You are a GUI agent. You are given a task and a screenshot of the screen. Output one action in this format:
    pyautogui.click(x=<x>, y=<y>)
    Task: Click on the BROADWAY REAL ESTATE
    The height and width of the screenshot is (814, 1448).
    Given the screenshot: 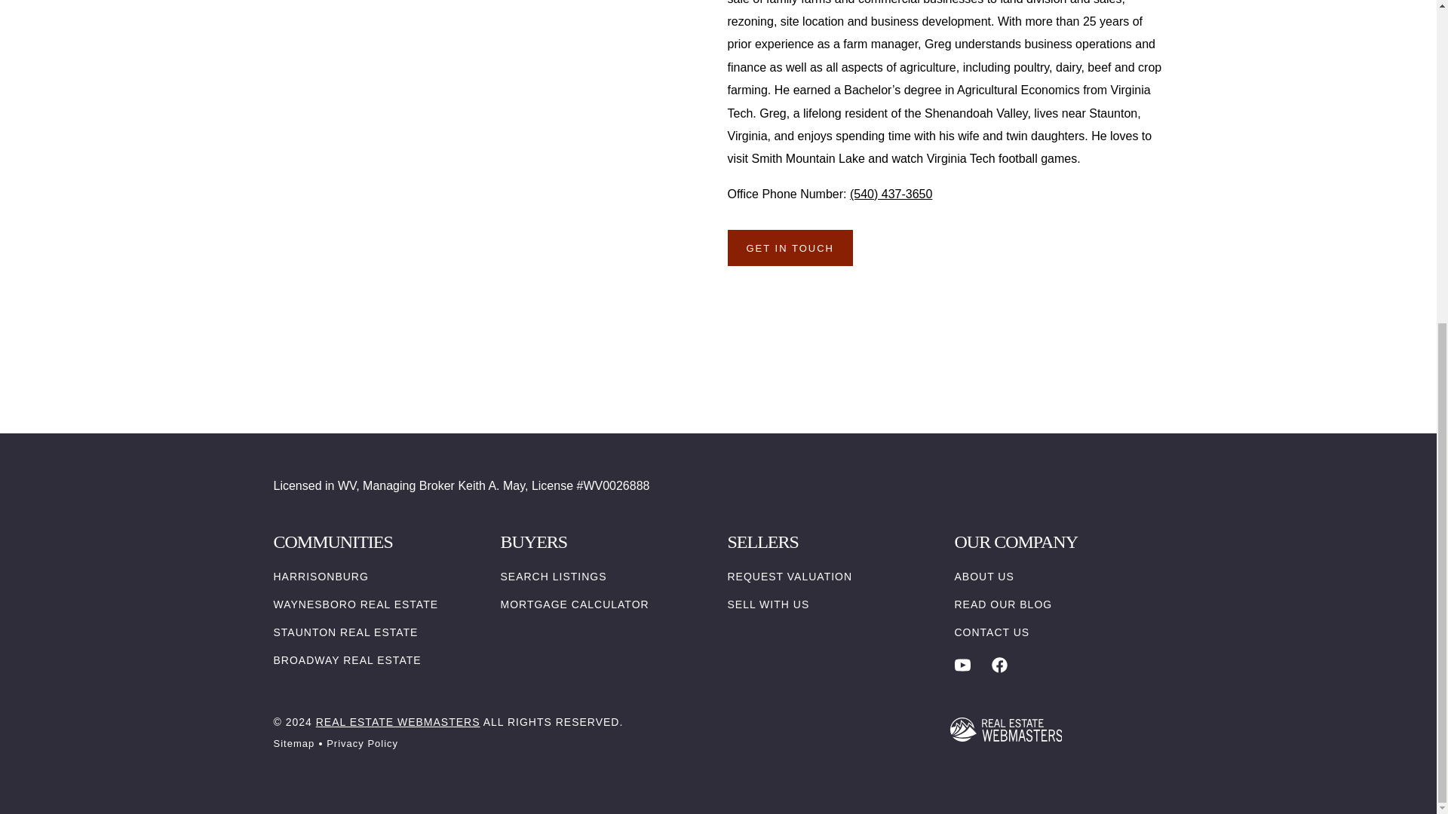 What is the action you would take?
    pyautogui.click(x=347, y=660)
    